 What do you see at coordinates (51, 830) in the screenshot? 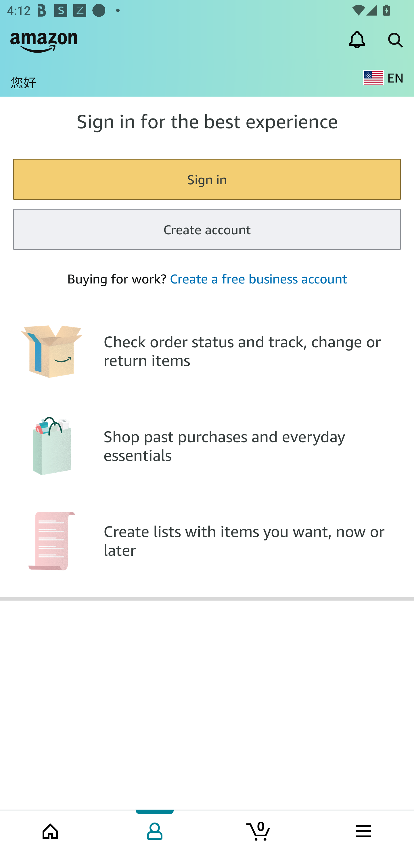
I see `Home Tab 1 of 4` at bounding box center [51, 830].